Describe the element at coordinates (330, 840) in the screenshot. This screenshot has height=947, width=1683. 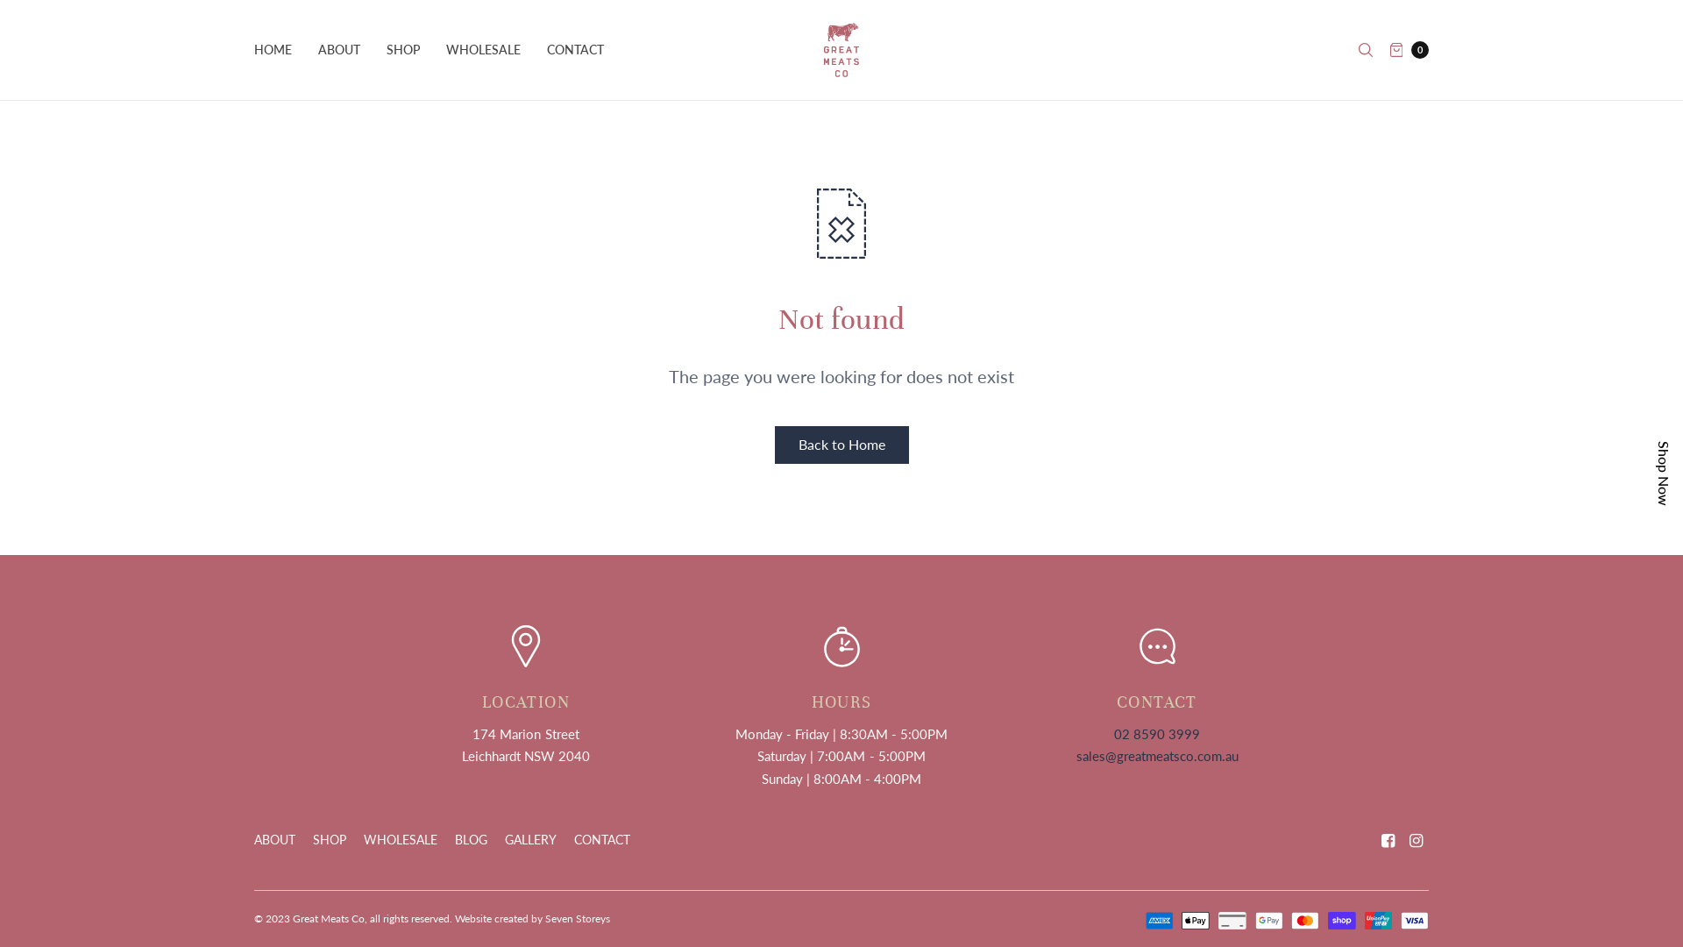
I see `SHOP` at that location.